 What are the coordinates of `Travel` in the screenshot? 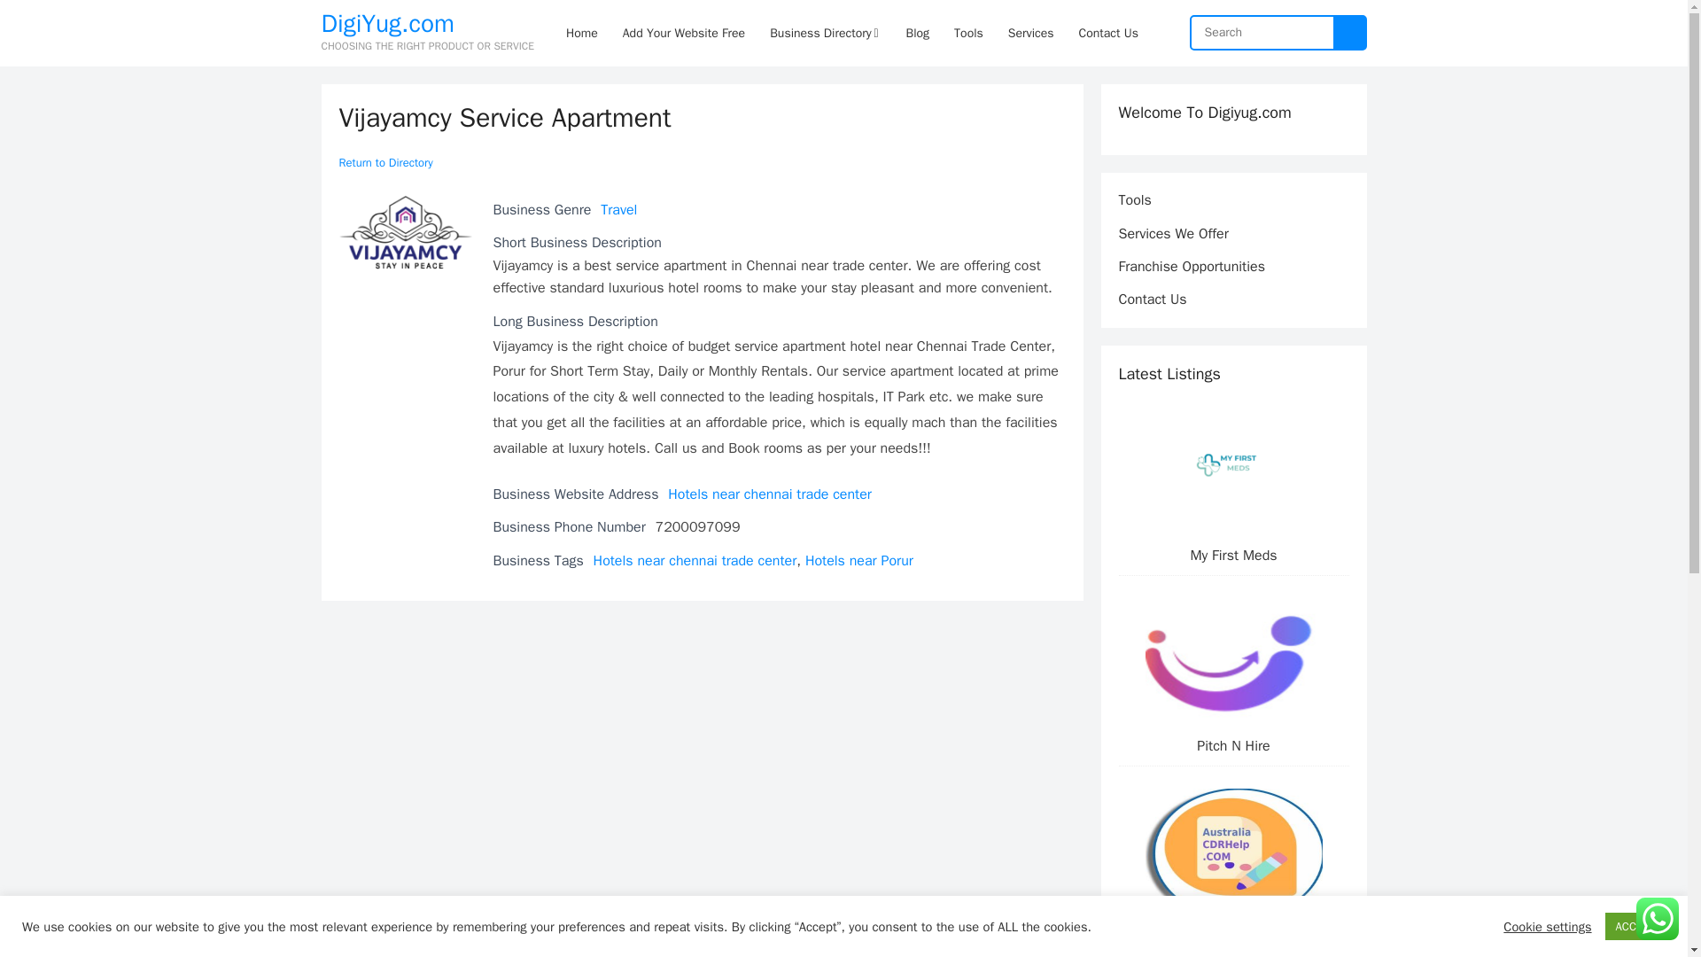 It's located at (618, 209).